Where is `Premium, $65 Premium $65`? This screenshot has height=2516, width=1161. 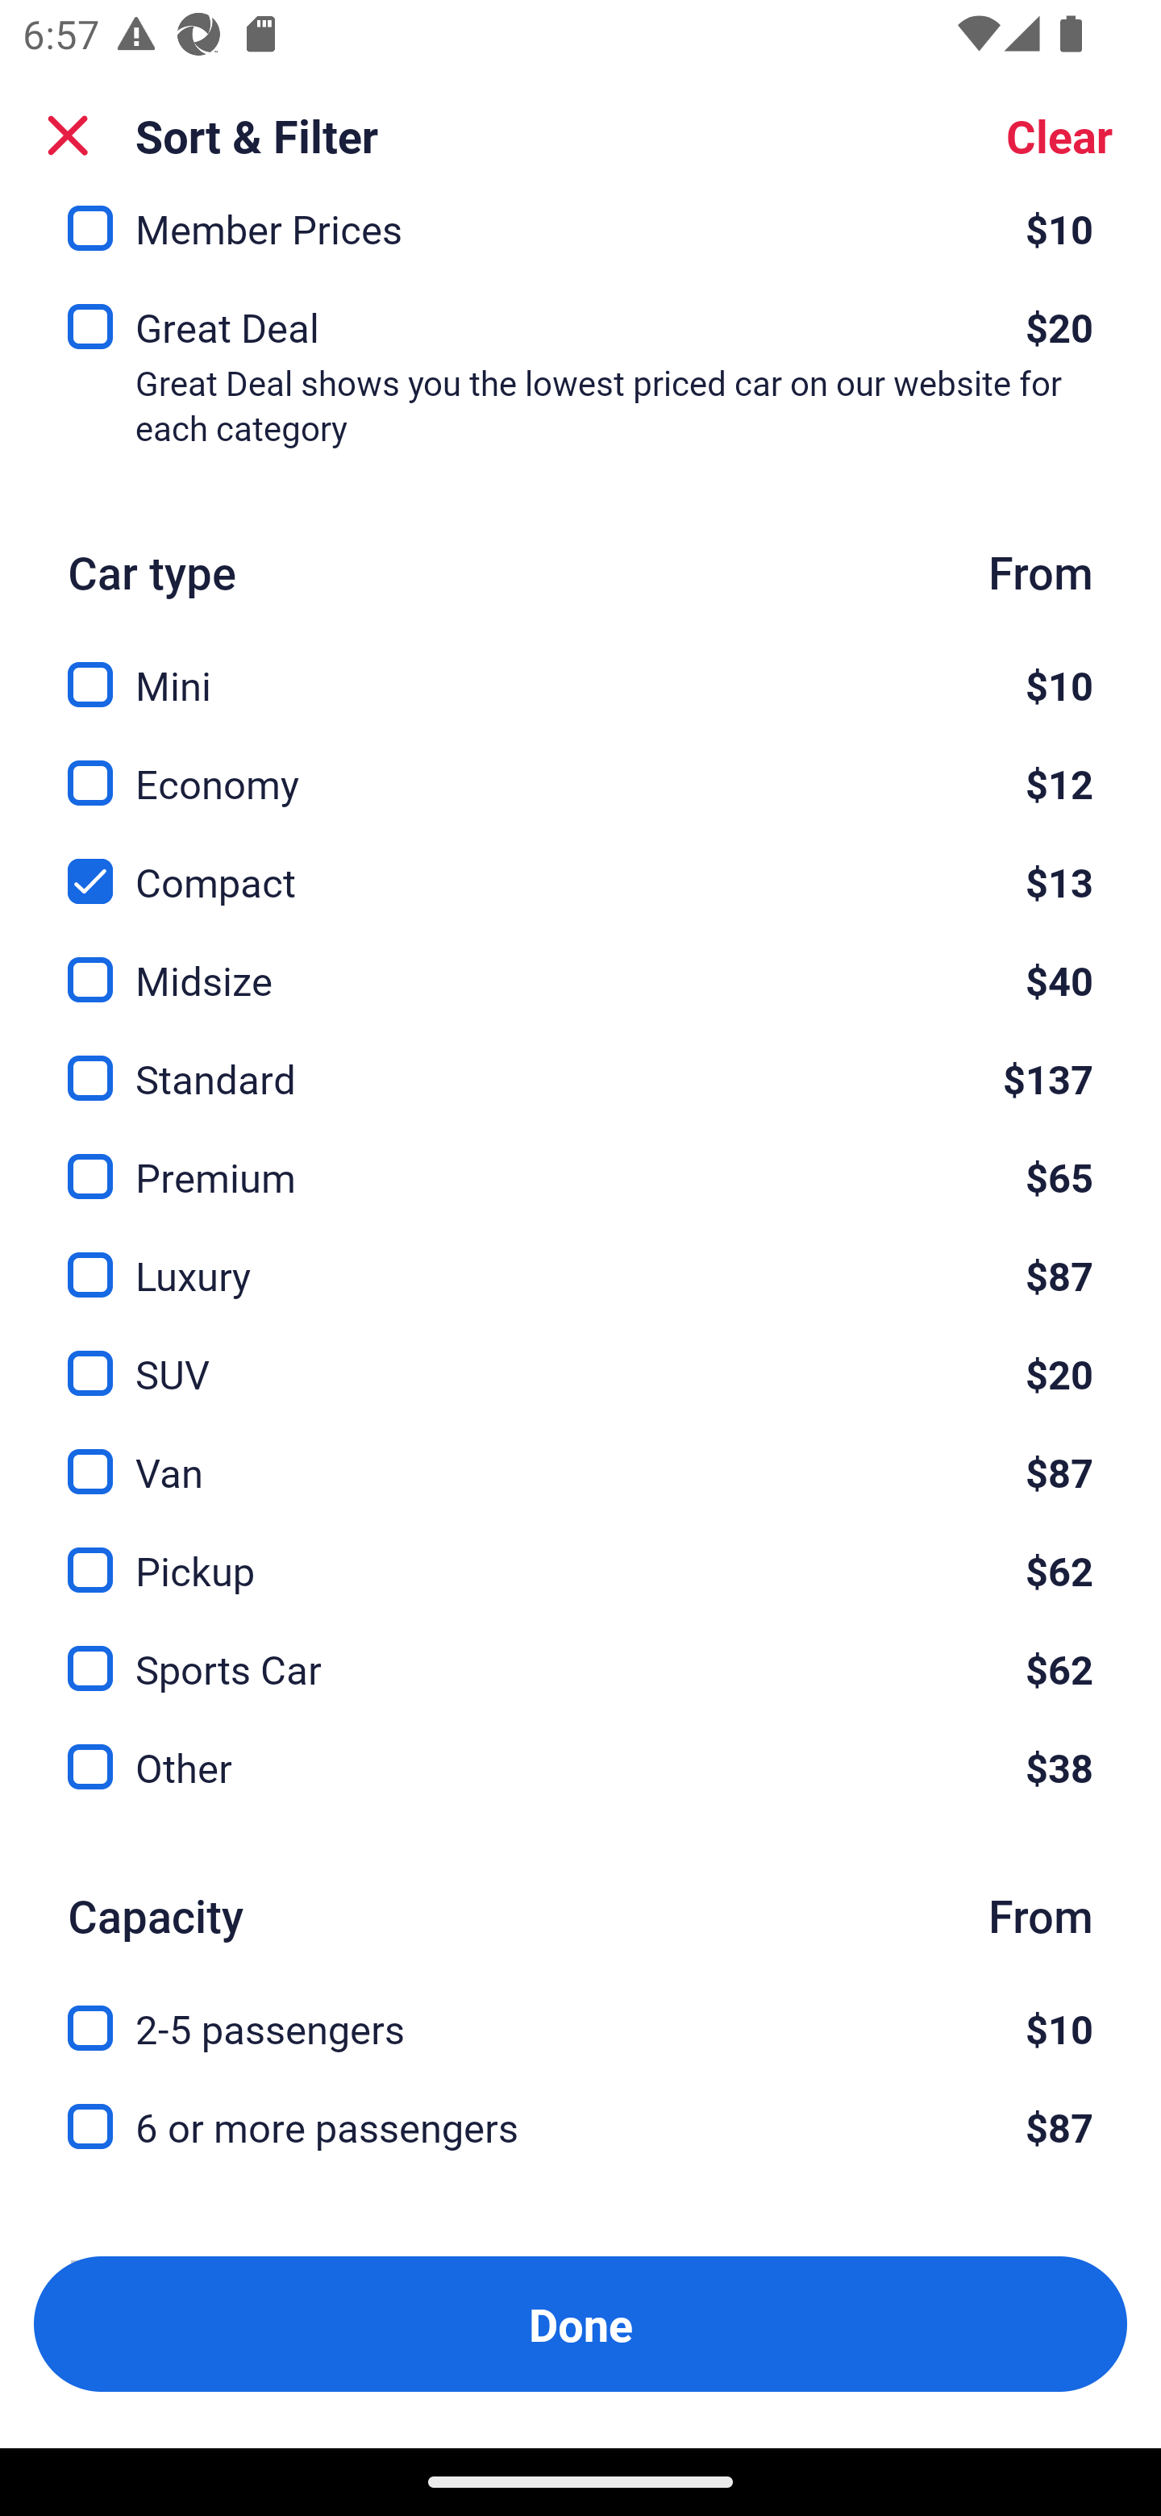 Premium, $65 Premium $65 is located at coordinates (580, 1158).